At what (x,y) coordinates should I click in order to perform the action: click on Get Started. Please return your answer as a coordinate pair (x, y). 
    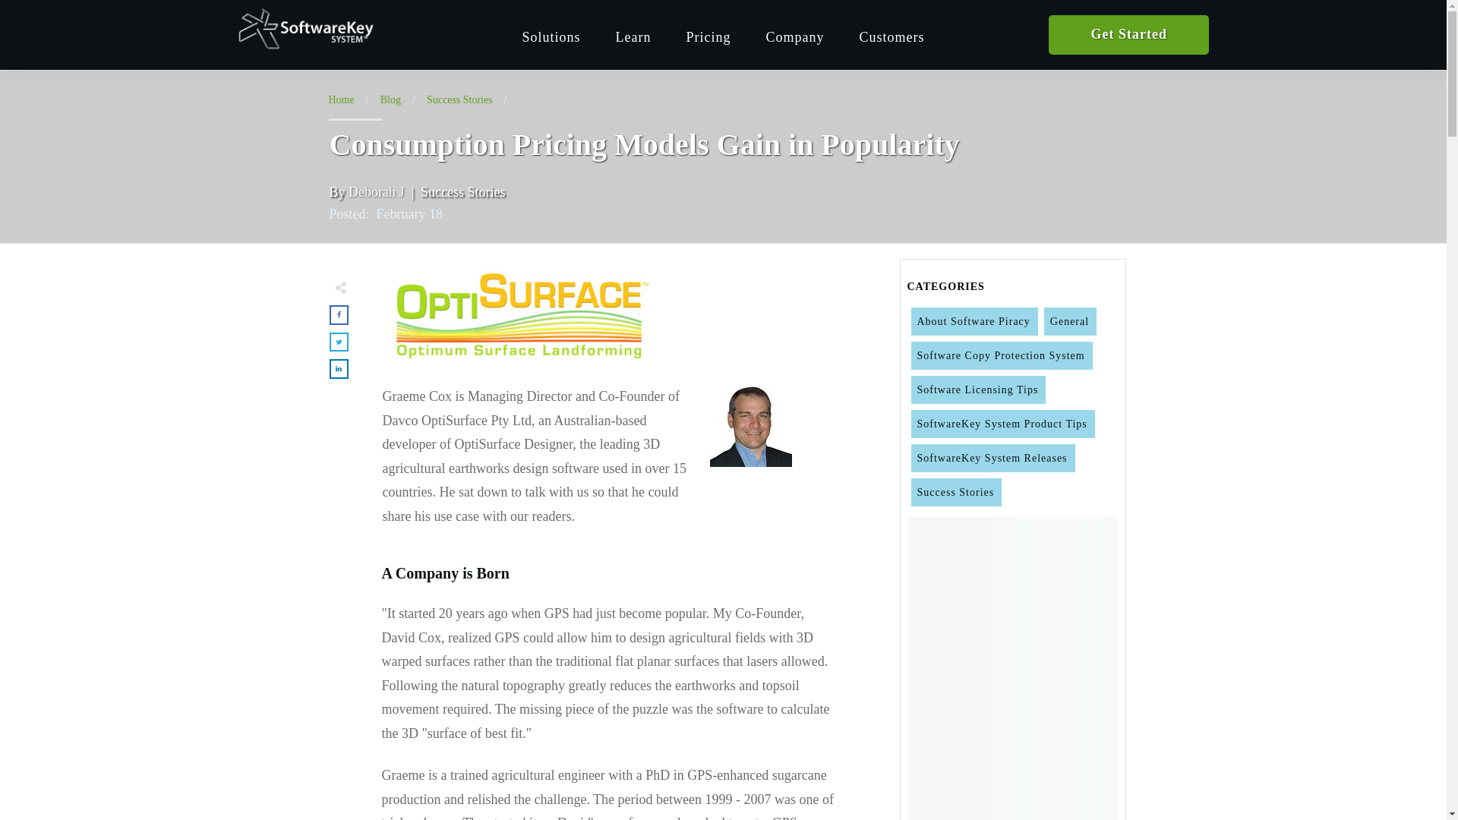
    Looking at the image, I should click on (1128, 35).